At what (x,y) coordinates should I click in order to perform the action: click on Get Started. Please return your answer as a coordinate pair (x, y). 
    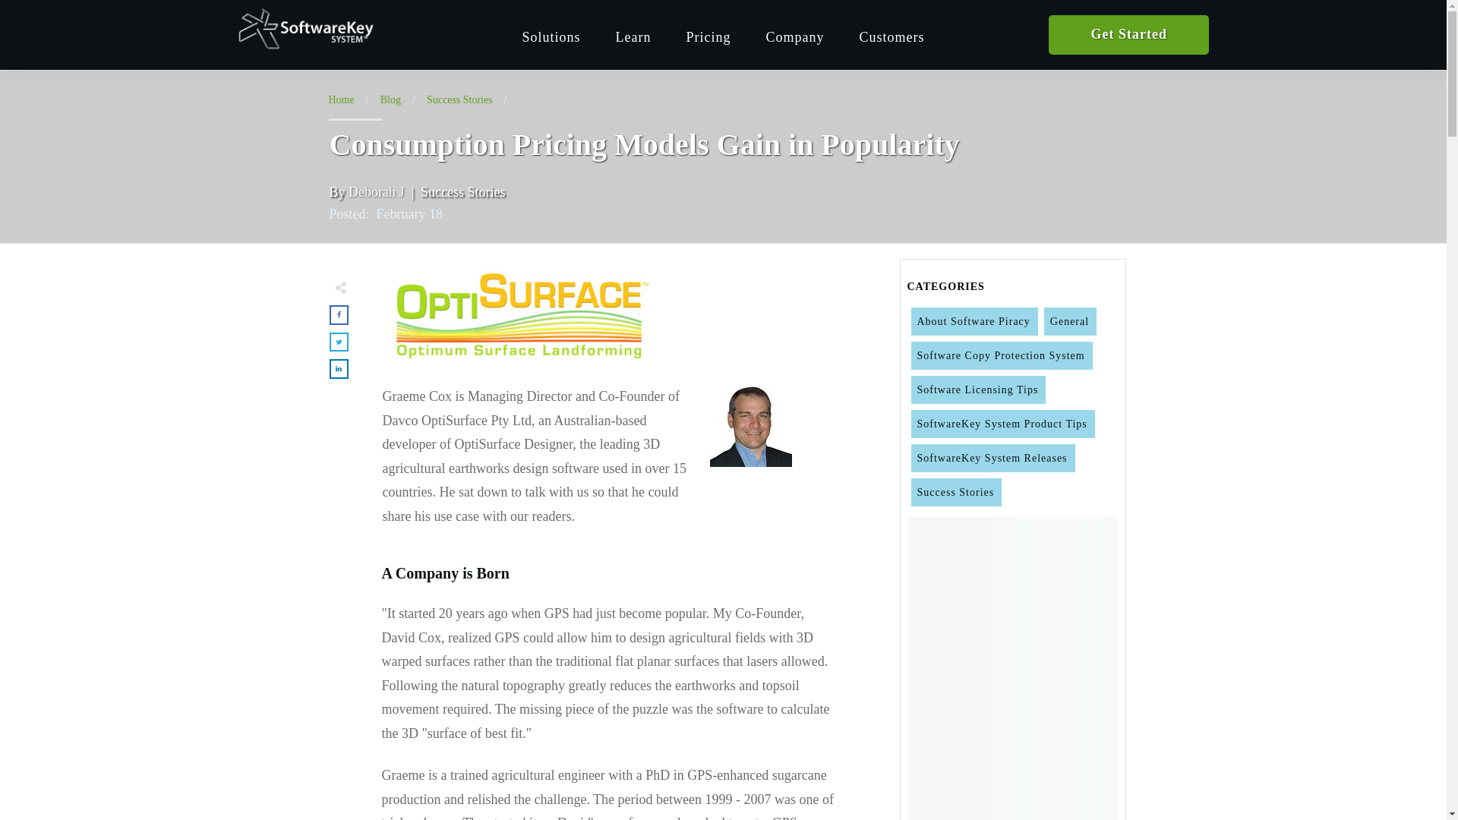
    Looking at the image, I should click on (1128, 35).